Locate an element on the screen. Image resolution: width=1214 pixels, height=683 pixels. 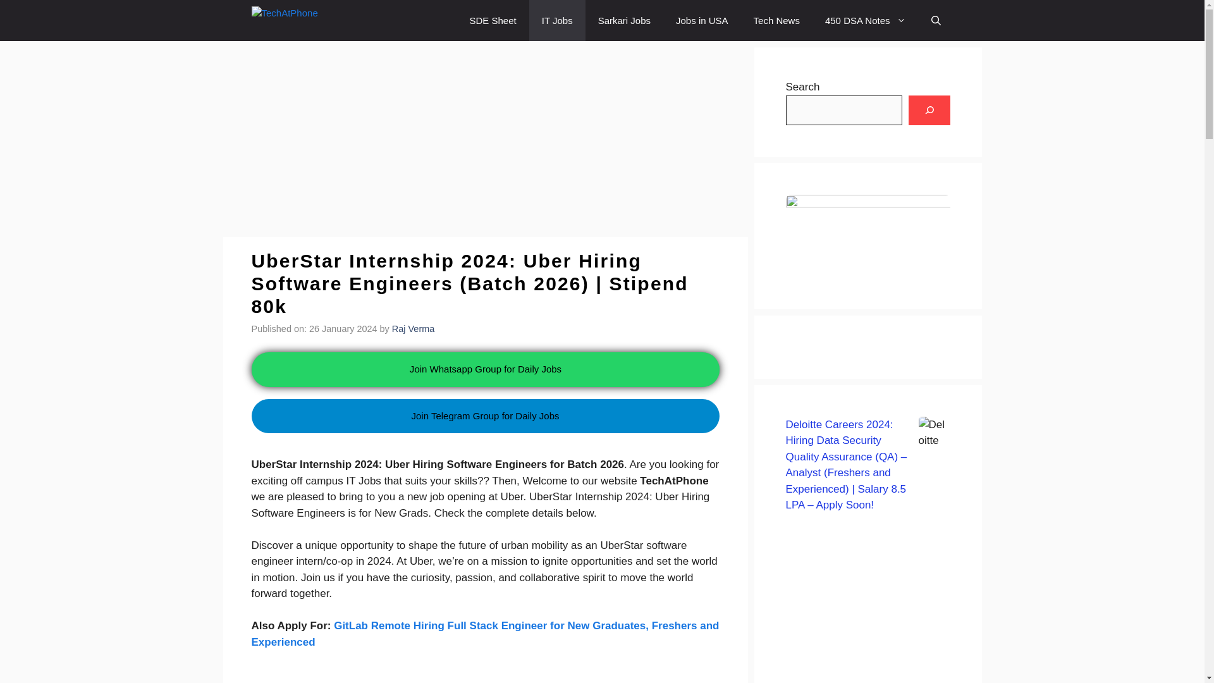
Join Whatsapp Group for Daily Jobs is located at coordinates (481, 369).